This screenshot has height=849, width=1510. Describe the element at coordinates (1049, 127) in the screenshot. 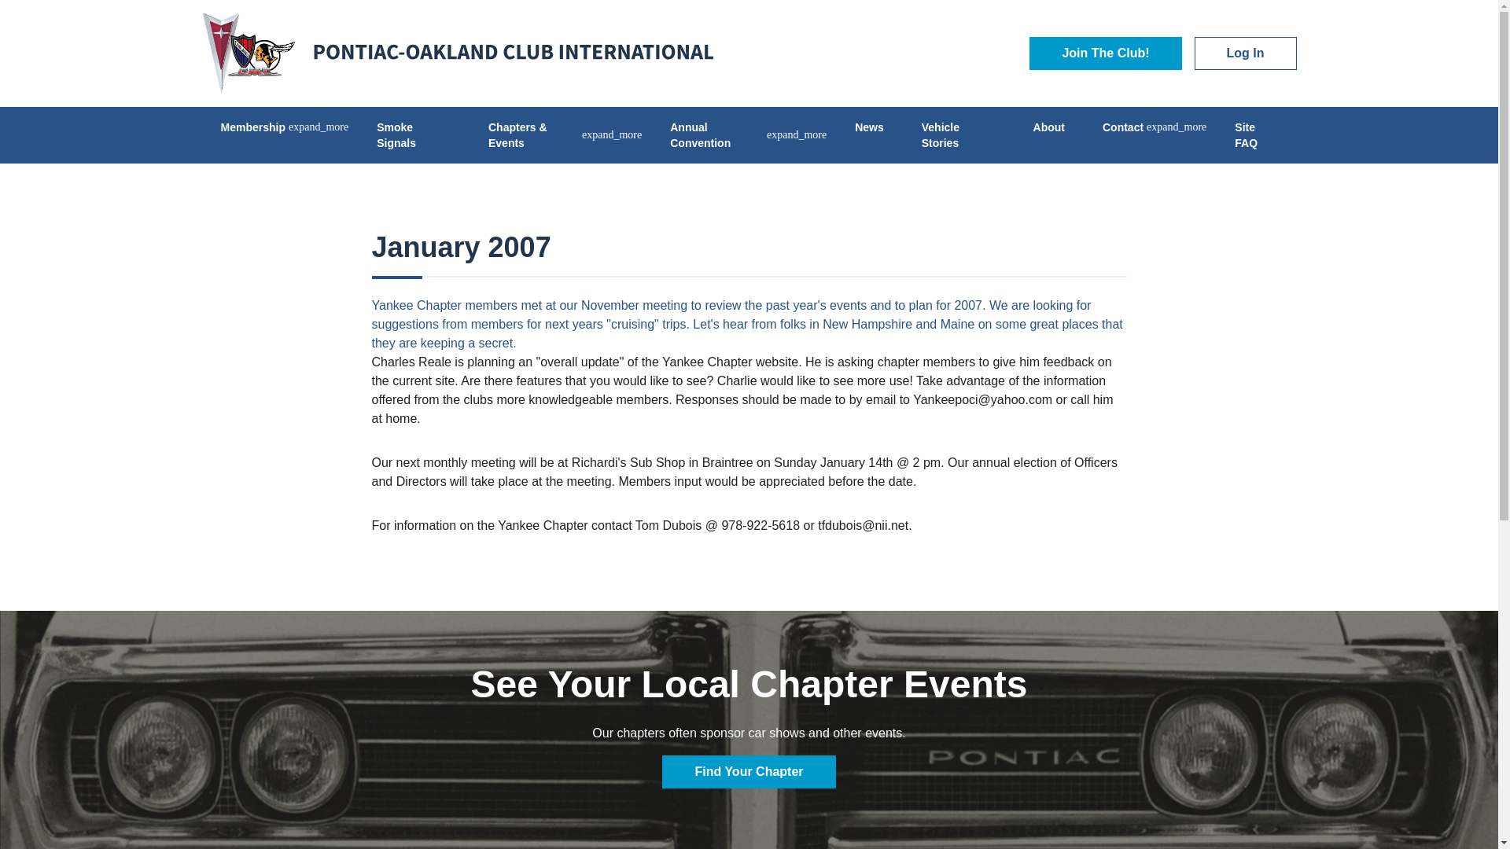

I see `About` at that location.